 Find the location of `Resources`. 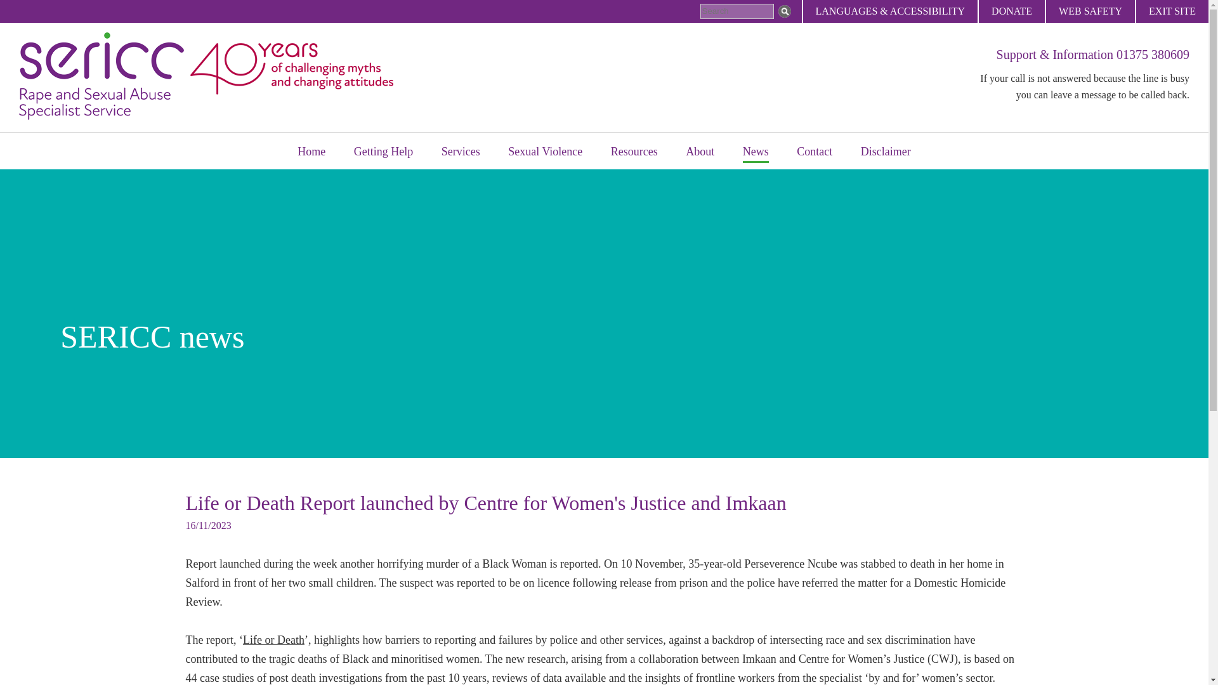

Resources is located at coordinates (634, 152).